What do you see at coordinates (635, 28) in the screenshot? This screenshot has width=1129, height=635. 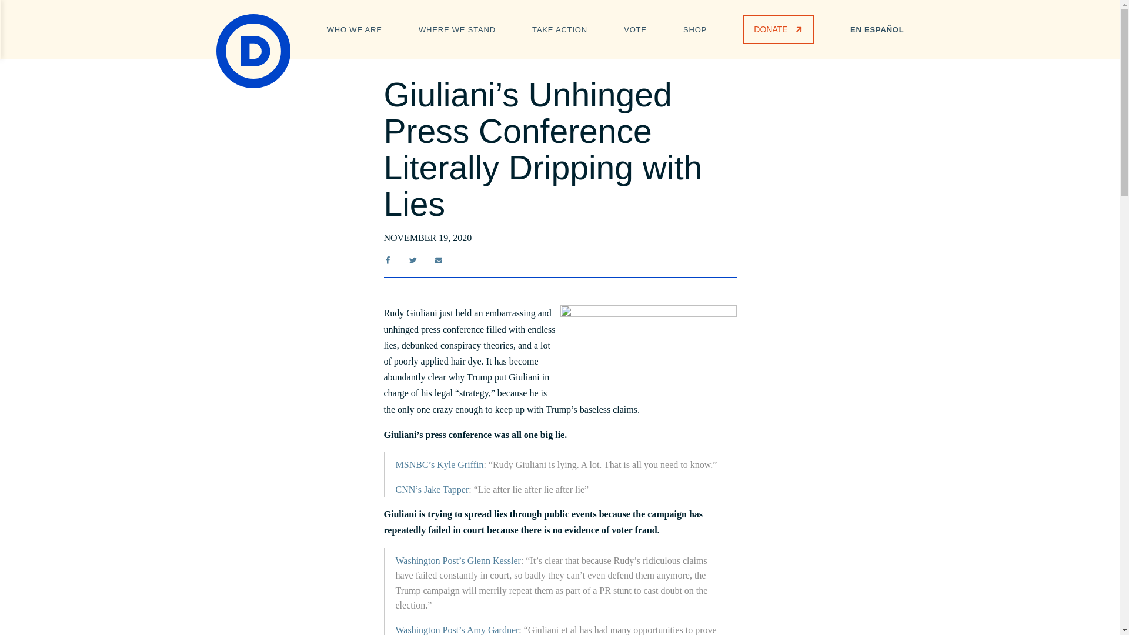 I see `VOTE` at bounding box center [635, 28].